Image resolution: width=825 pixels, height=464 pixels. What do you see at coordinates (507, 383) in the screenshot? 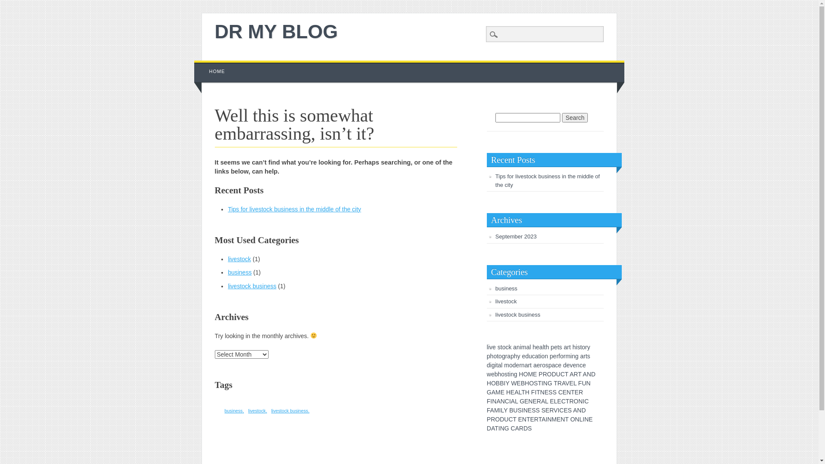
I see `Y` at bounding box center [507, 383].